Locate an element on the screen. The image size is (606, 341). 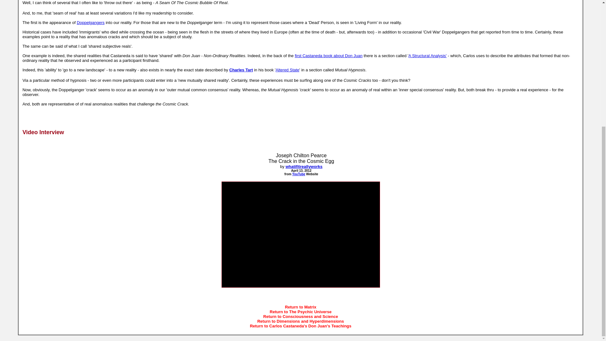
The Crack in the Cosmic Egg is located at coordinates (301, 161).